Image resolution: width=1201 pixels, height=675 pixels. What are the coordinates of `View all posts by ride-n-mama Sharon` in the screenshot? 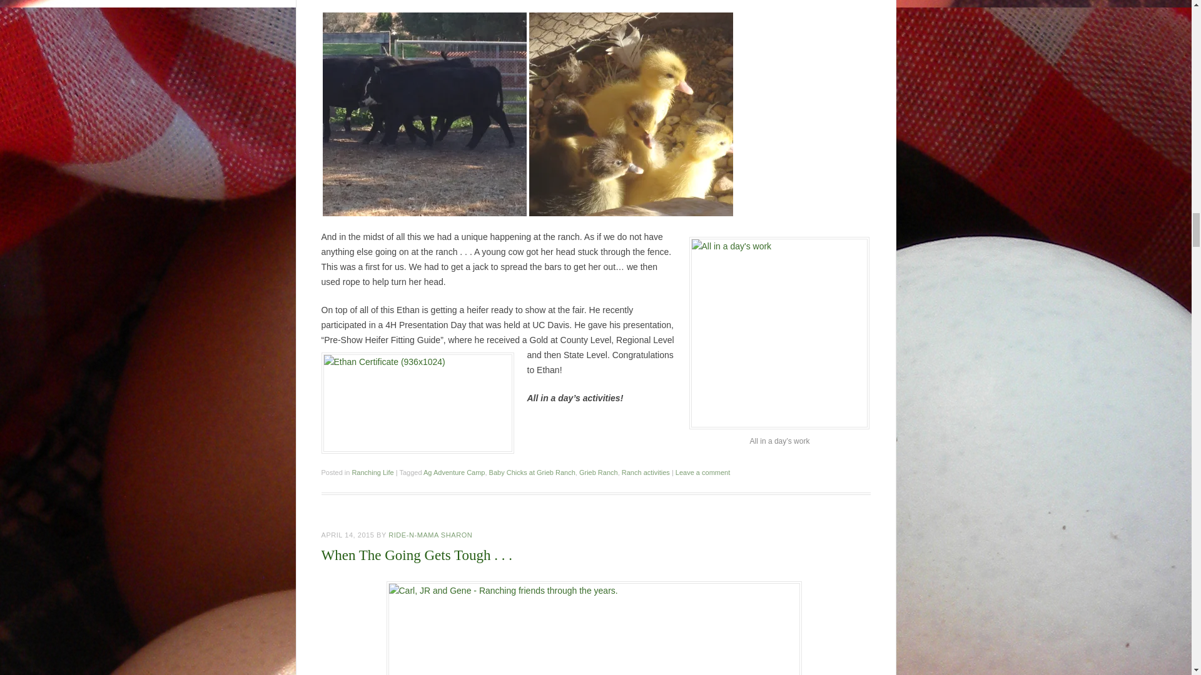 It's located at (430, 534).